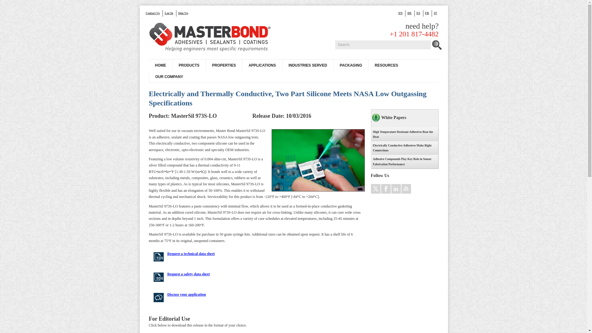  What do you see at coordinates (210, 38) in the screenshot?
I see `Home` at bounding box center [210, 38].